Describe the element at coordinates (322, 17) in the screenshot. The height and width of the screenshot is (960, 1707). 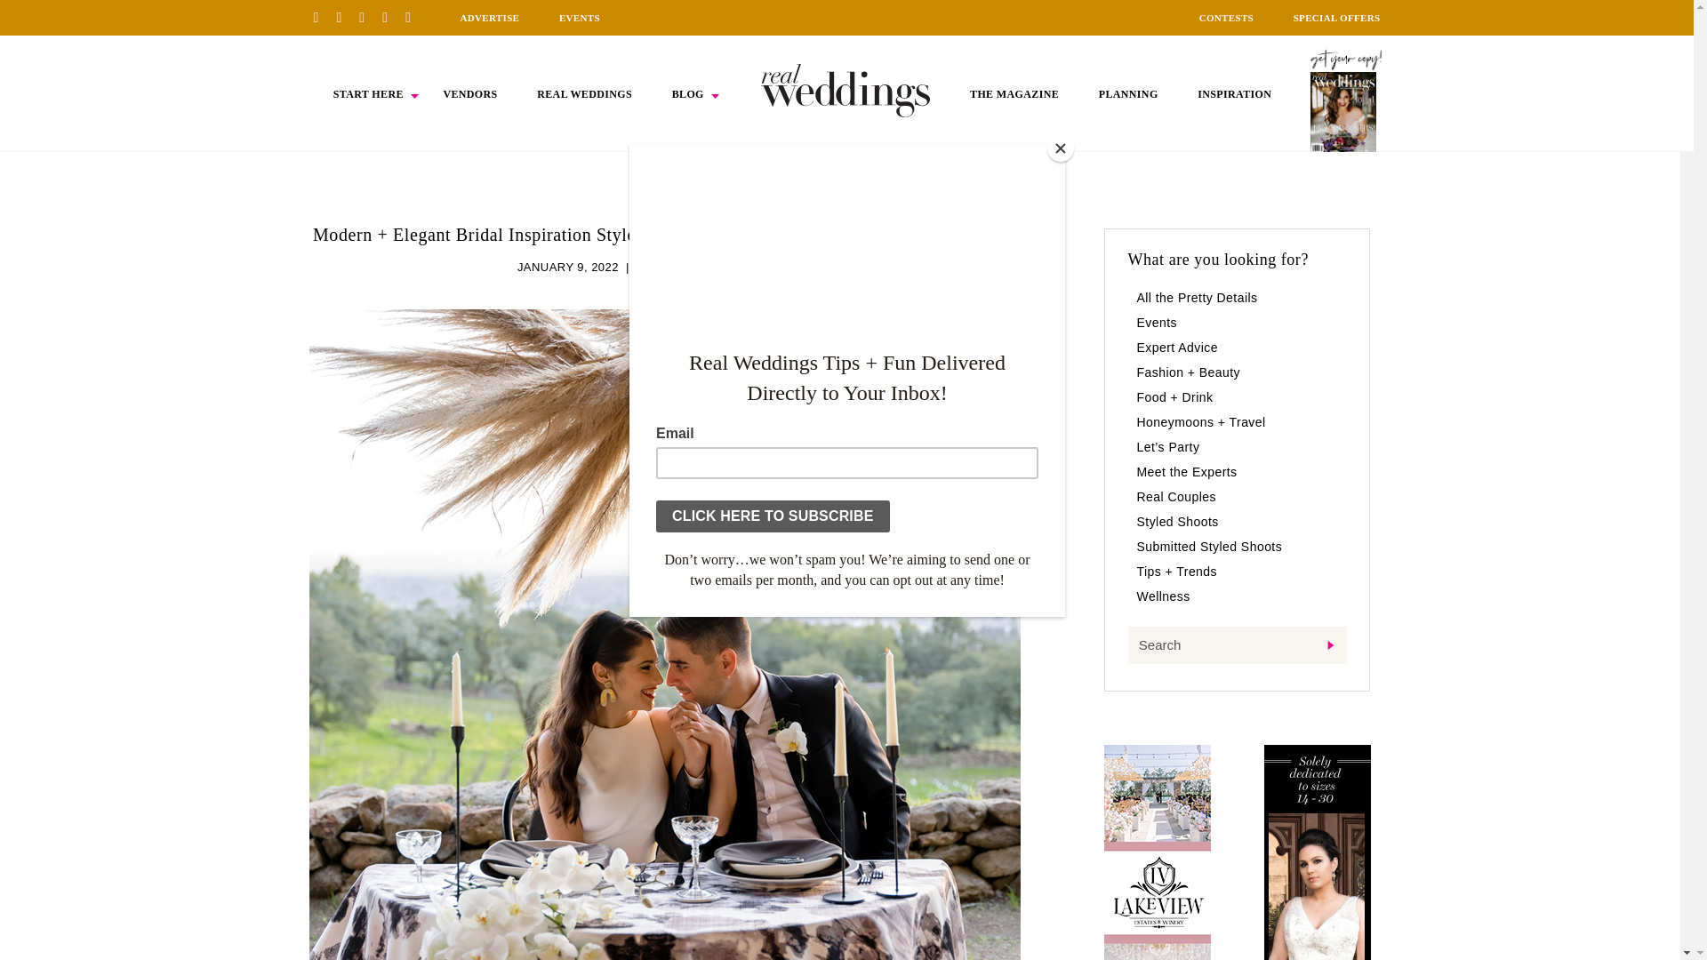
I see `Pinterest` at that location.